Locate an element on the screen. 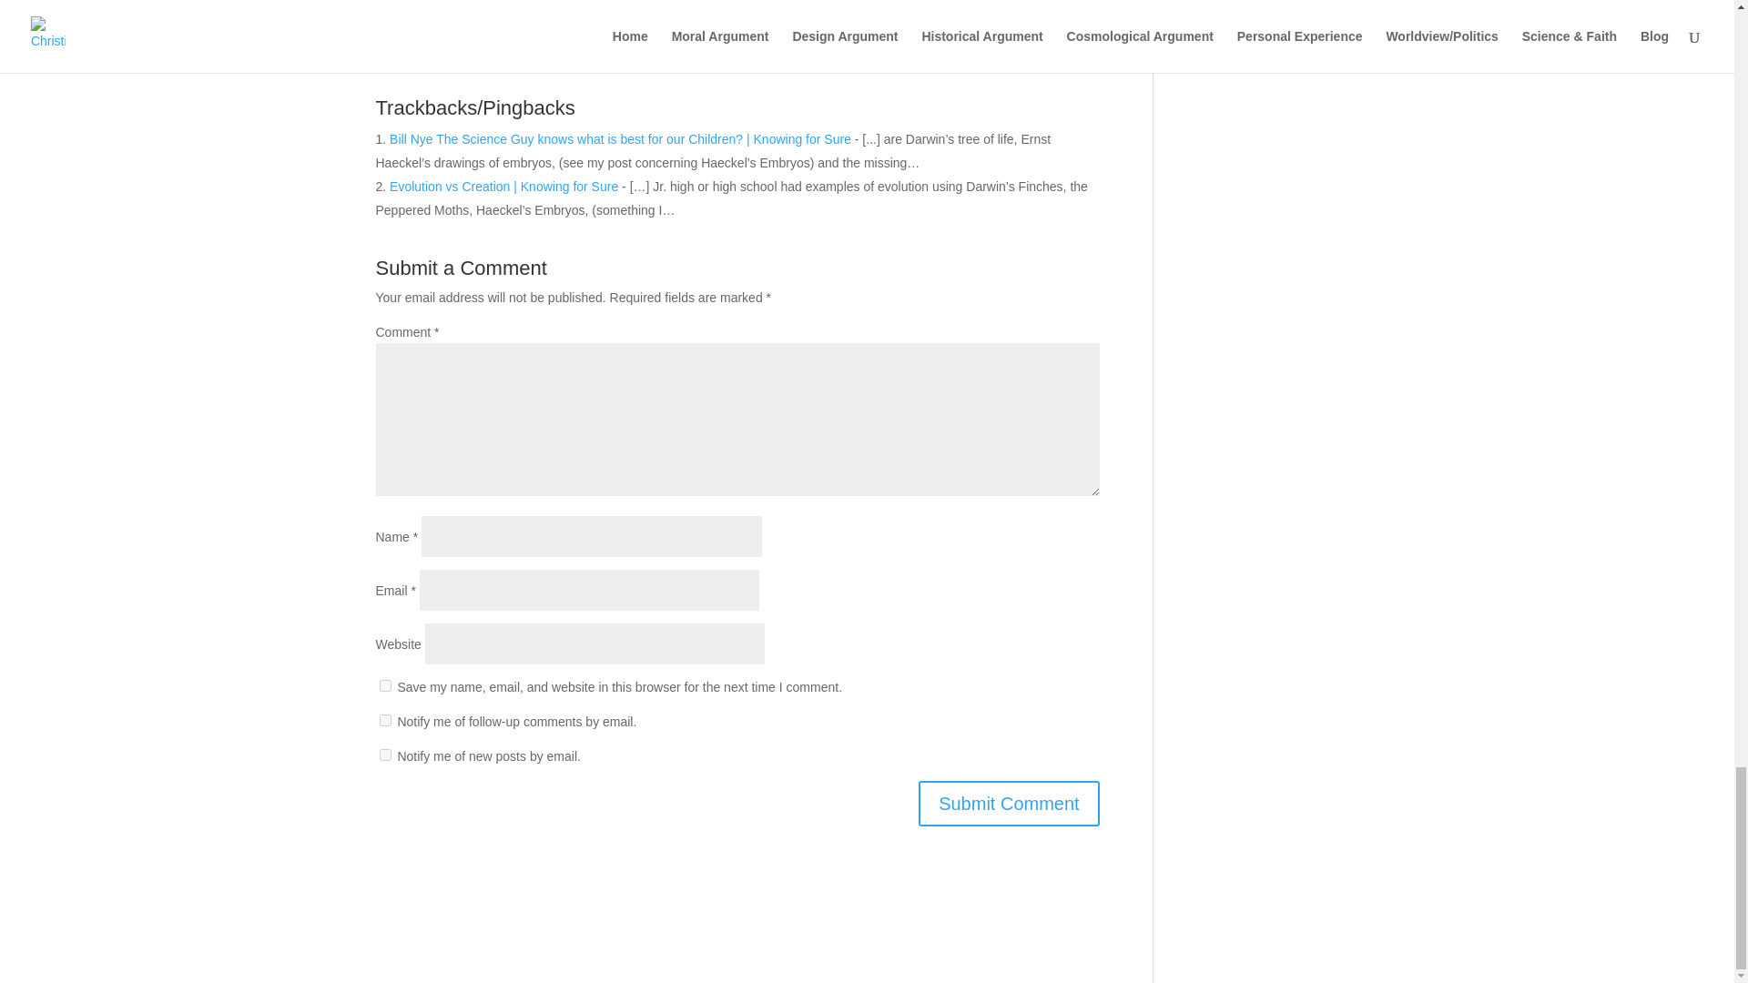  yes is located at coordinates (384, 686).